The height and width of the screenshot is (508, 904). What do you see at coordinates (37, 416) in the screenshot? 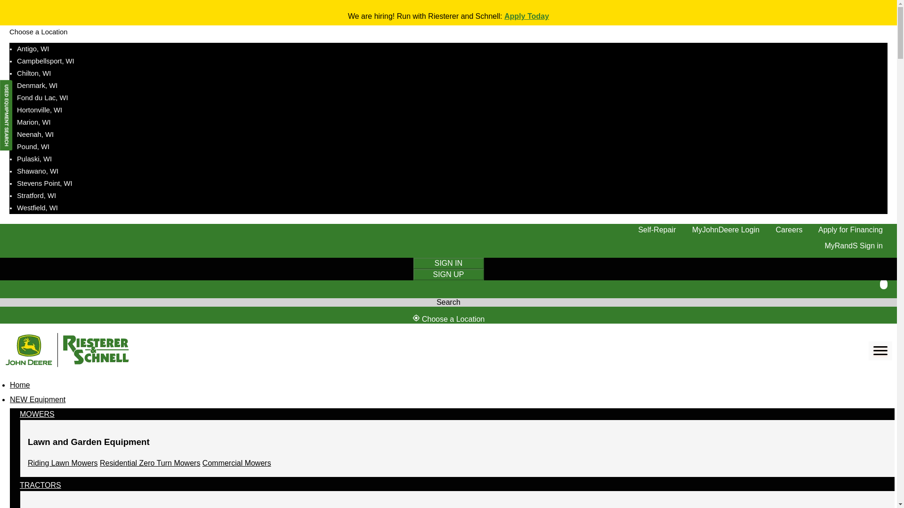
I see `MOWERS` at bounding box center [37, 416].